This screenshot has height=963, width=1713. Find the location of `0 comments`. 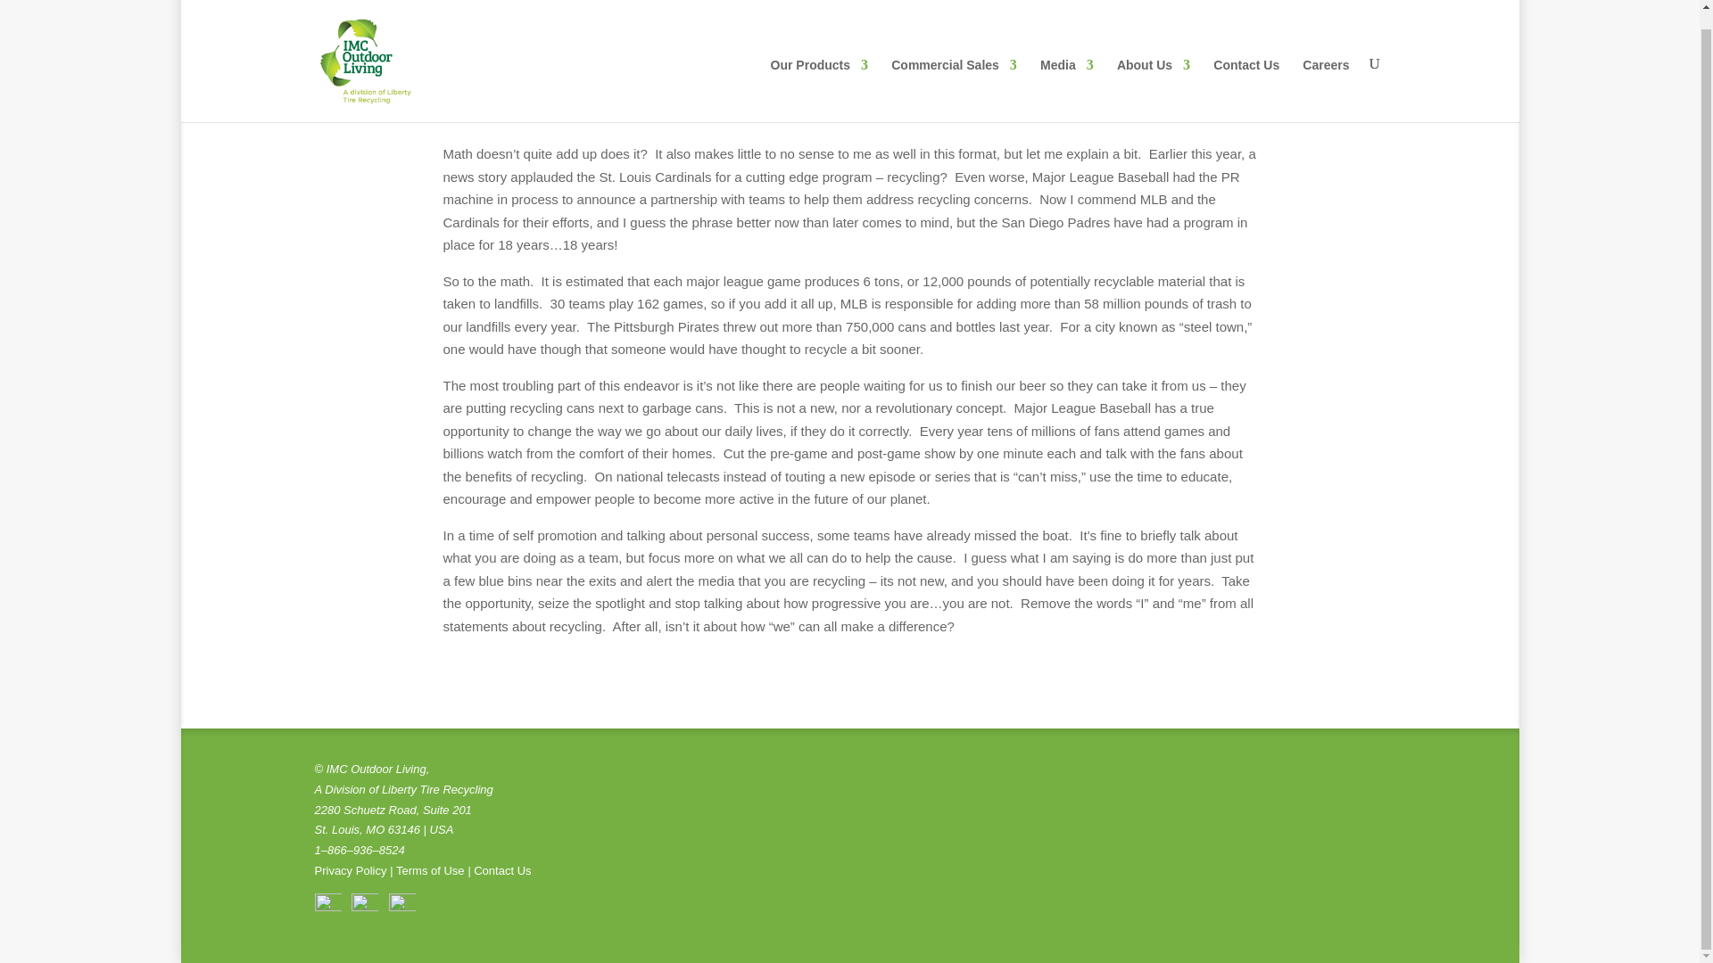

0 comments is located at coordinates (710, 98).